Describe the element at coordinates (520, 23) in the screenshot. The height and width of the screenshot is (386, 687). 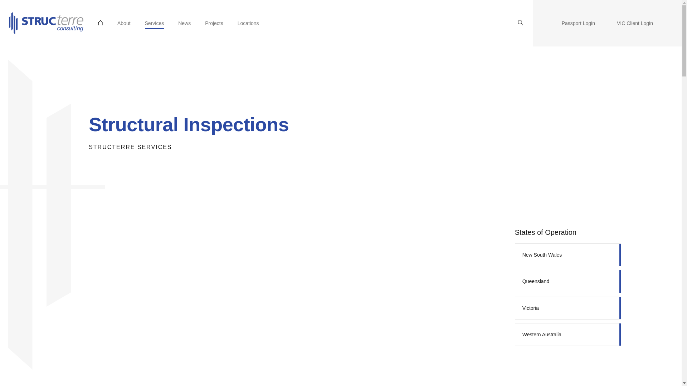
I see `icon Created with Sketch.` at that location.